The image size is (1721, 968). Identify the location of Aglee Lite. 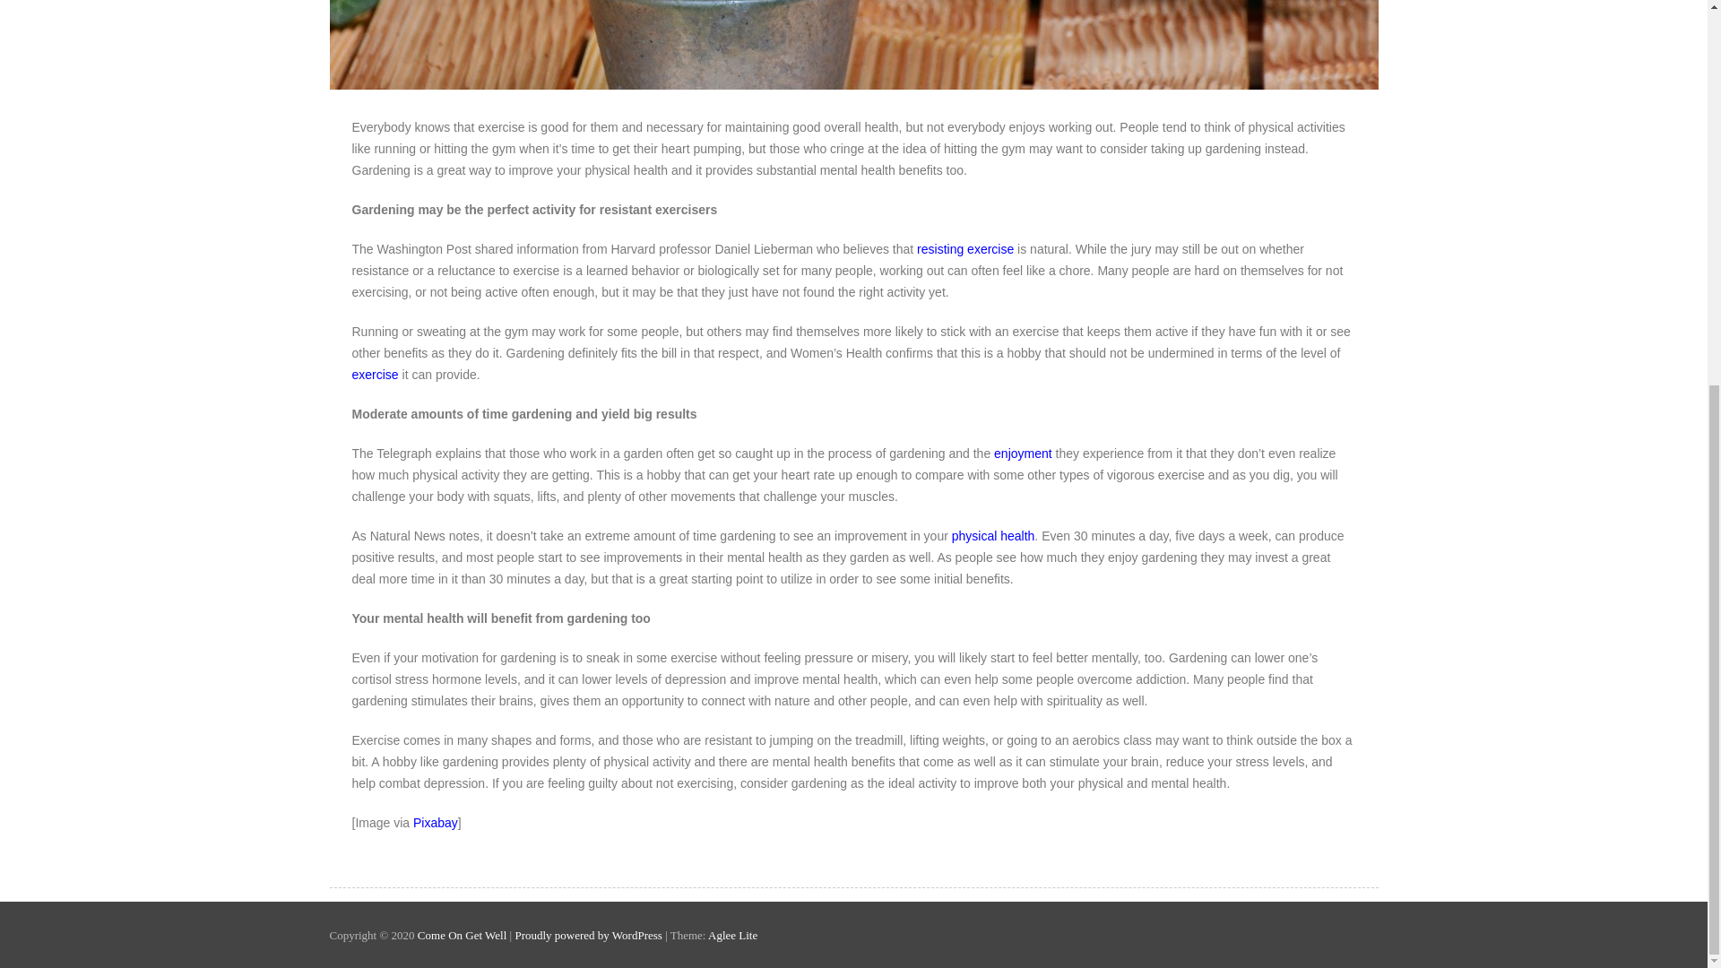
(731, 934).